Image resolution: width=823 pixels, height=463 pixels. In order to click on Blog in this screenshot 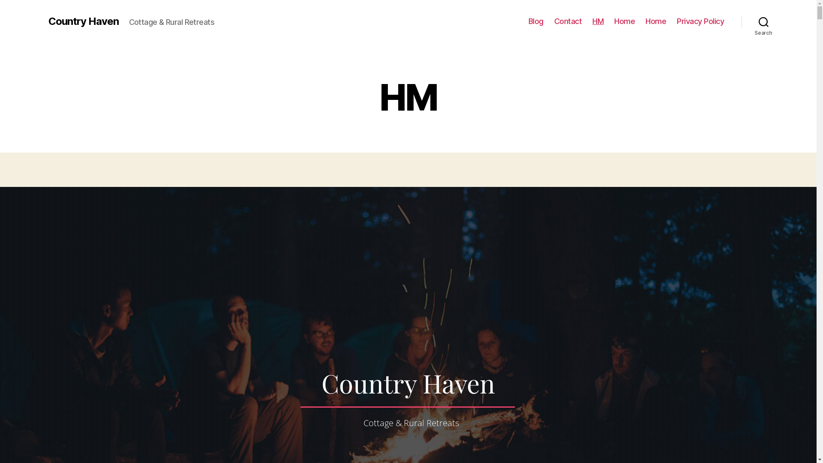, I will do `click(536, 21)`.